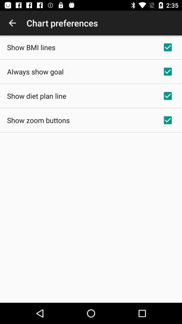 This screenshot has height=324, width=182. What do you see at coordinates (38, 120) in the screenshot?
I see `open show zoom buttons icon` at bounding box center [38, 120].